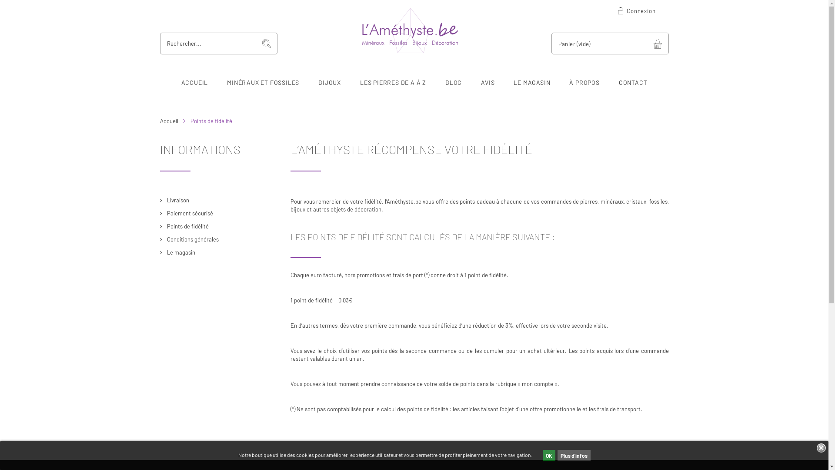 The height and width of the screenshot is (470, 835). I want to click on Plus d'infos, so click(574, 456).